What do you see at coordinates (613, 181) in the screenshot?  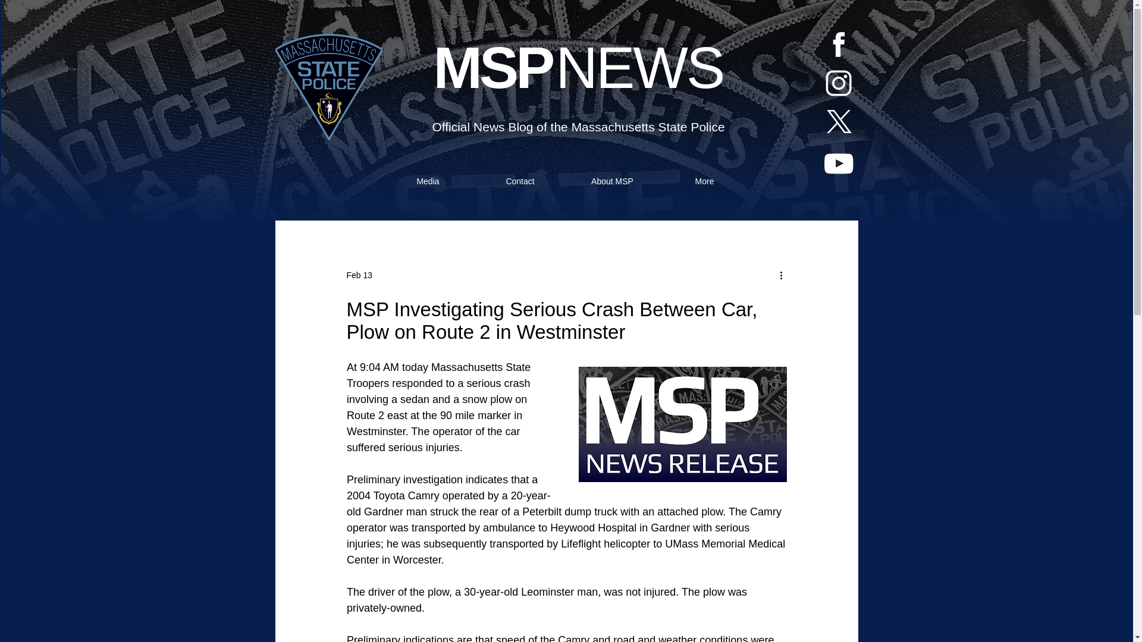 I see `About MSP` at bounding box center [613, 181].